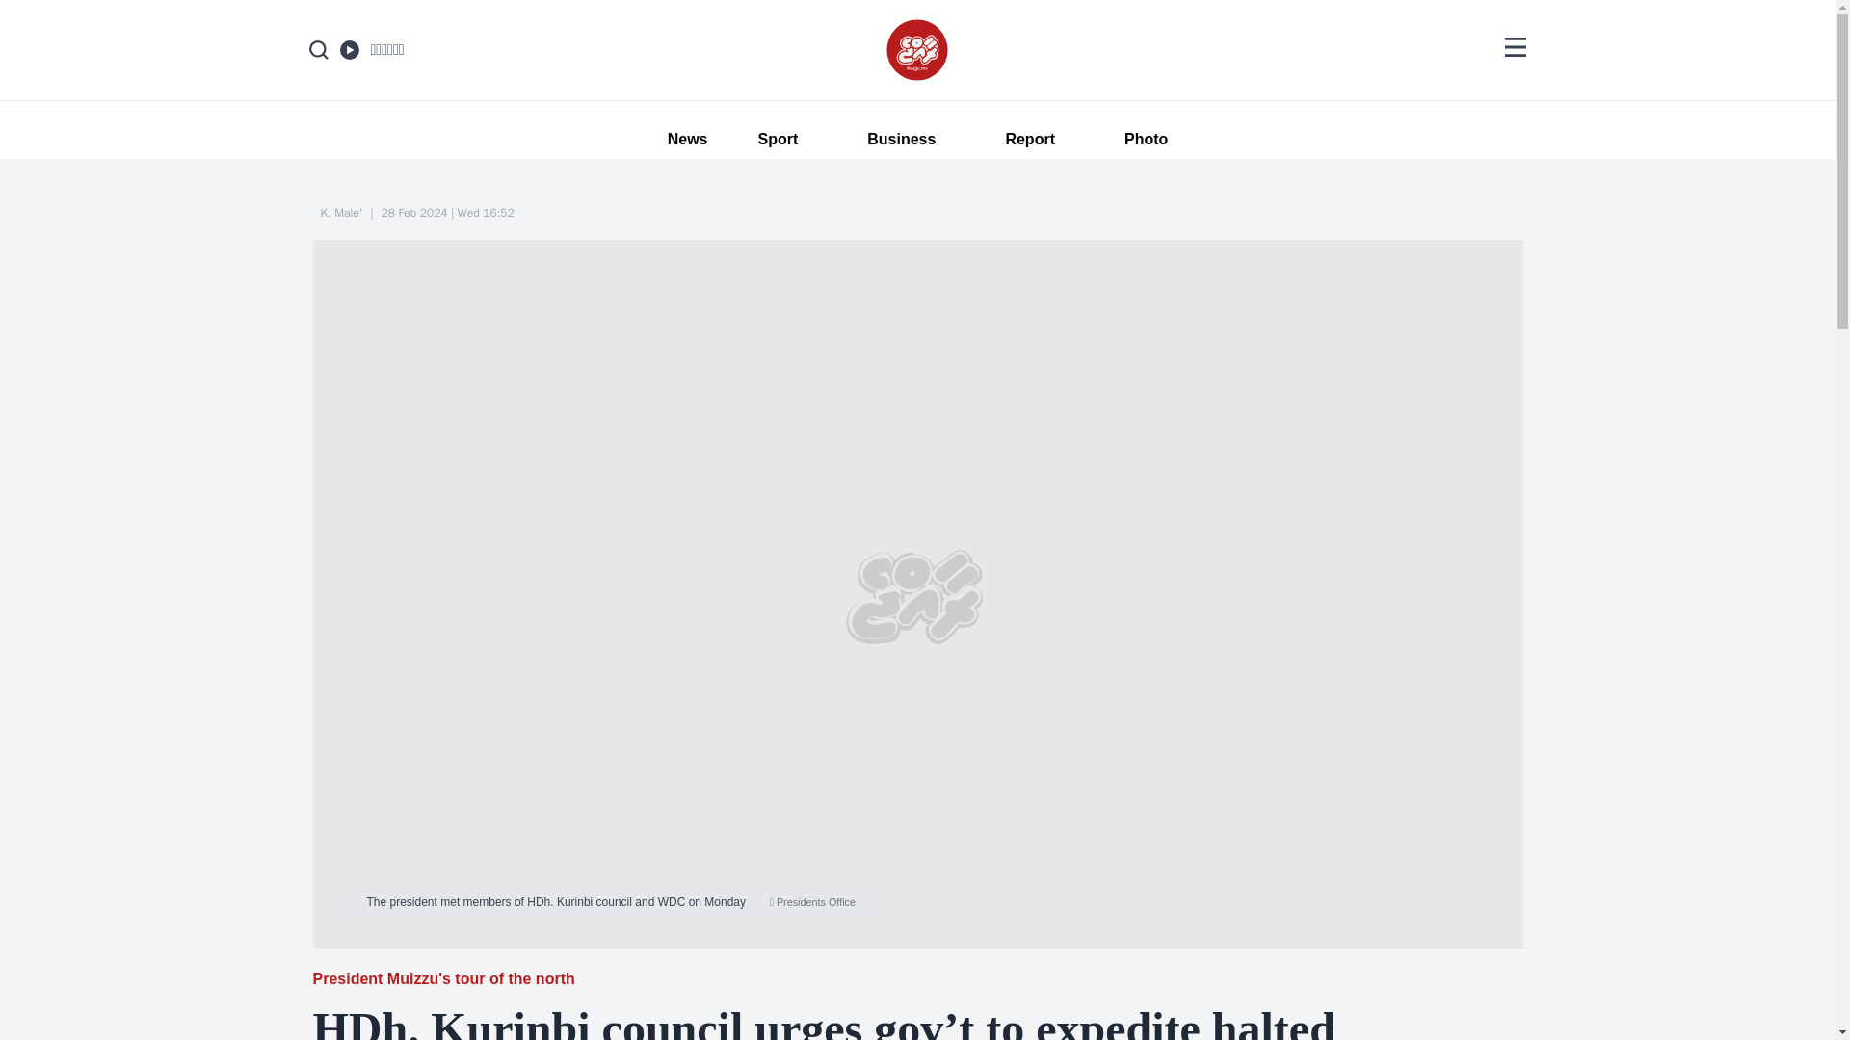 The image size is (1850, 1040). I want to click on News, so click(678, 139).